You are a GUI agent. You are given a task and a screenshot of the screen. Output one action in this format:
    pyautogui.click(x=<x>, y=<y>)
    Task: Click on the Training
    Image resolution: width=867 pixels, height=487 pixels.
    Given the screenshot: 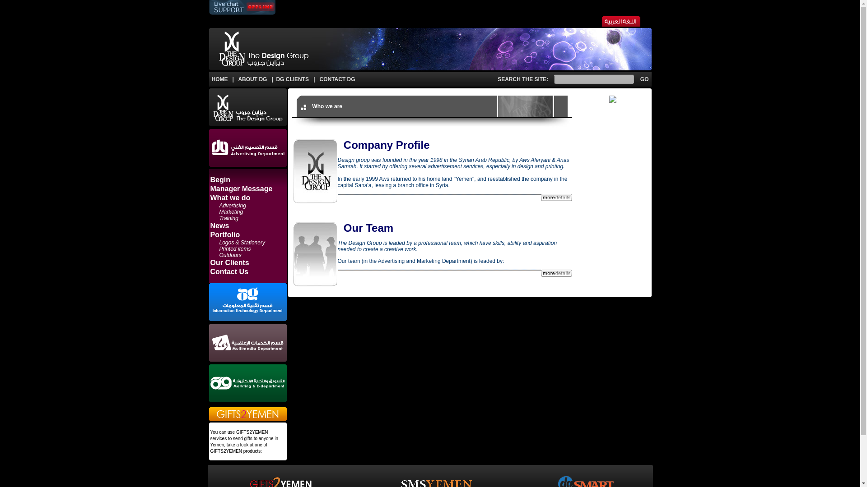 What is the action you would take?
    pyautogui.click(x=228, y=218)
    